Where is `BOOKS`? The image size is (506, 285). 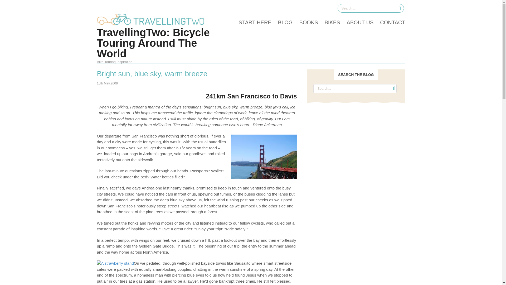 BOOKS is located at coordinates (305, 22).